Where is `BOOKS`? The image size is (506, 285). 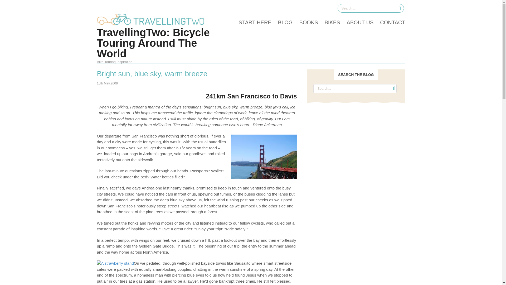 BOOKS is located at coordinates (305, 22).